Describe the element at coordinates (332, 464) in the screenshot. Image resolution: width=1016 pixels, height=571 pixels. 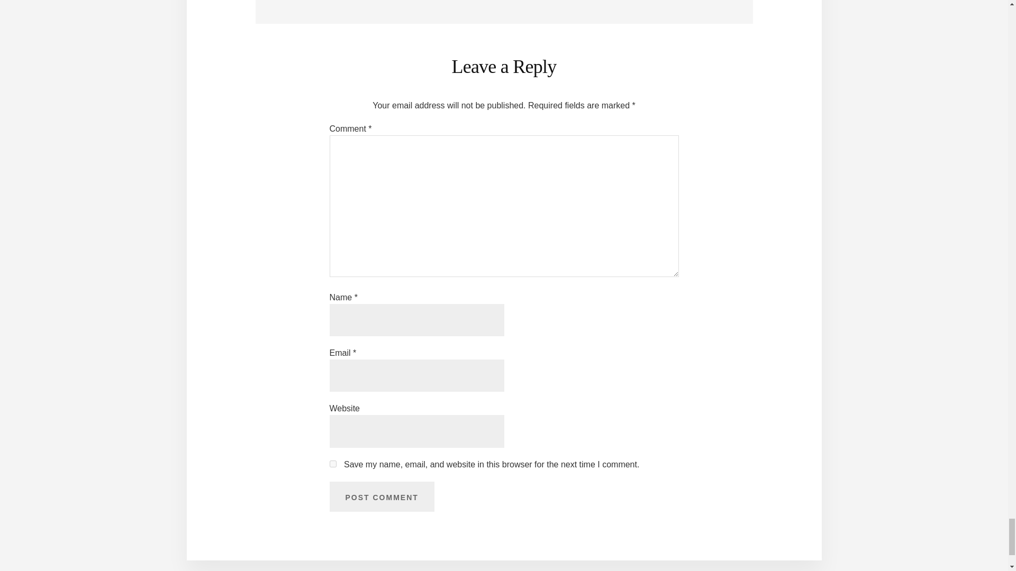
I see `yes` at that location.